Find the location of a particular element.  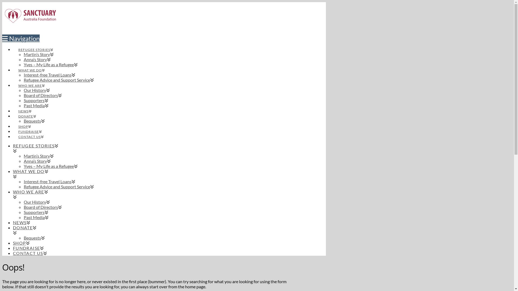

NEWS is located at coordinates (22, 223).